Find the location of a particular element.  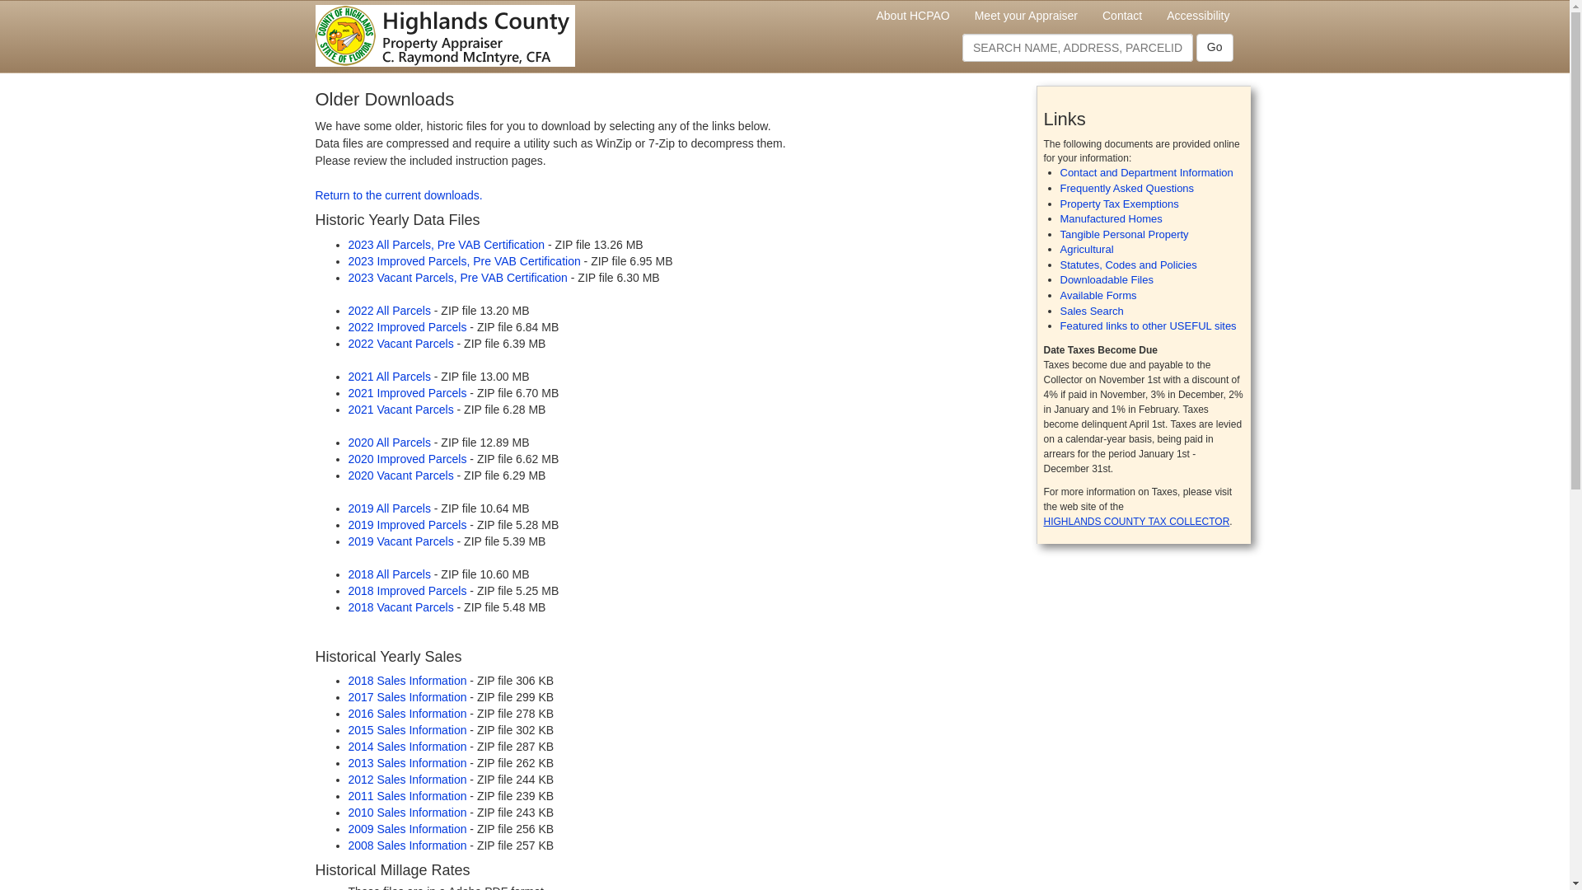

About HCPAO is located at coordinates (913, 15).